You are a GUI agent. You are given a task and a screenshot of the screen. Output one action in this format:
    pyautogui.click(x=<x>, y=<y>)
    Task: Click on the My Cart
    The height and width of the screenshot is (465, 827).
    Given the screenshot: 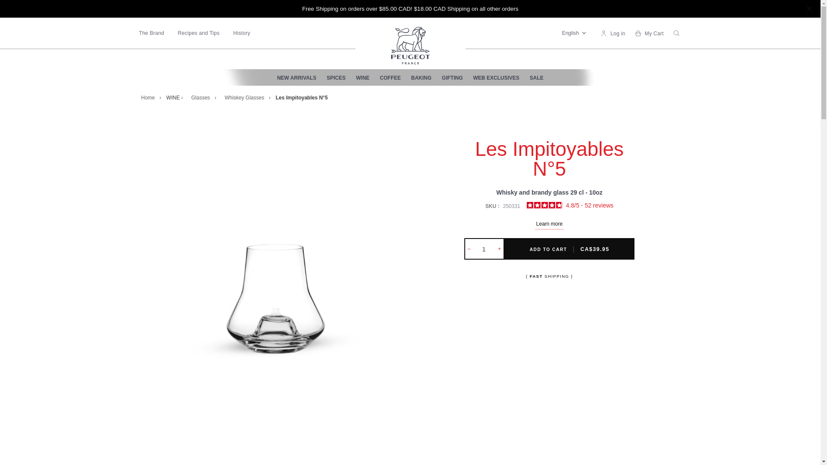 What is the action you would take?
    pyautogui.click(x=650, y=34)
    